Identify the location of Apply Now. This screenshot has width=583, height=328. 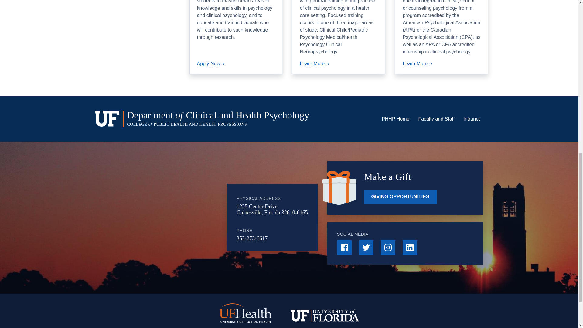
(211, 63).